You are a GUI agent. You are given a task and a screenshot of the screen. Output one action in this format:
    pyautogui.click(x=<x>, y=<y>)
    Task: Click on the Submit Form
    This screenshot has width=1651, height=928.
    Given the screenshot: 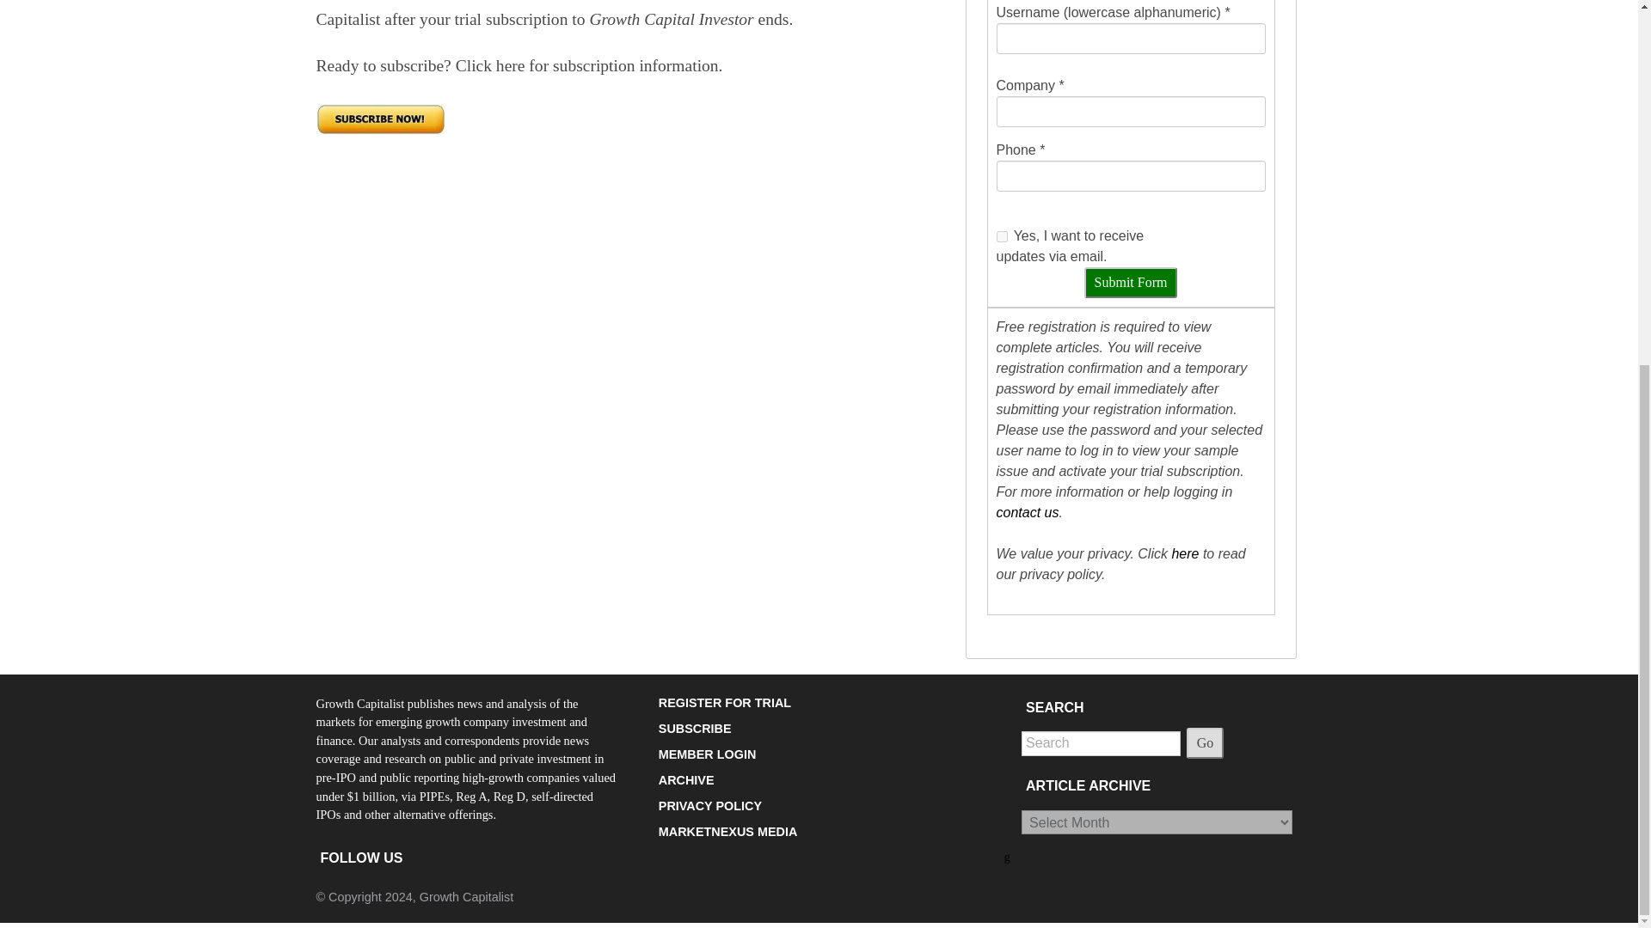 What is the action you would take?
    pyautogui.click(x=1132, y=282)
    